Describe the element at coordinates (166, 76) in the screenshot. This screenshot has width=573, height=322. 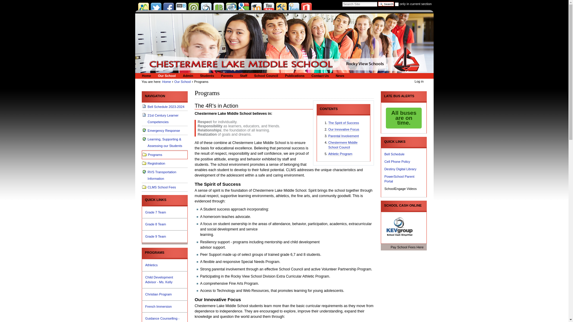
I see `Our School` at that location.